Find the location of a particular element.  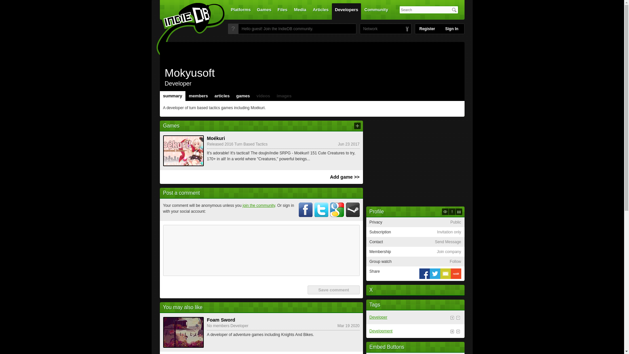

Files is located at coordinates (282, 11).